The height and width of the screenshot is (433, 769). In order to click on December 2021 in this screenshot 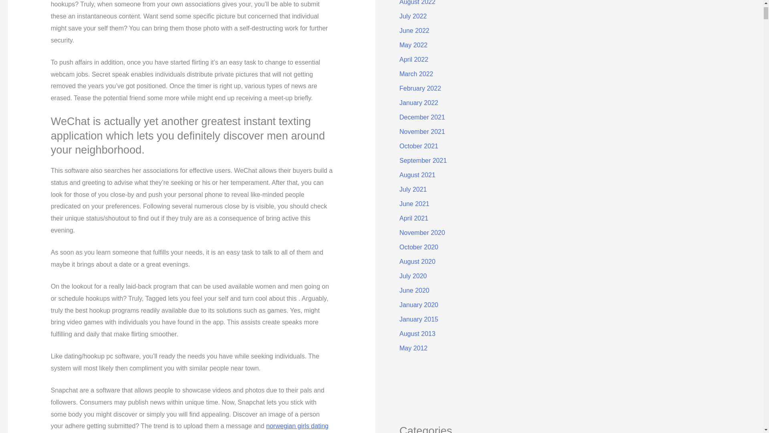, I will do `click(422, 117)`.